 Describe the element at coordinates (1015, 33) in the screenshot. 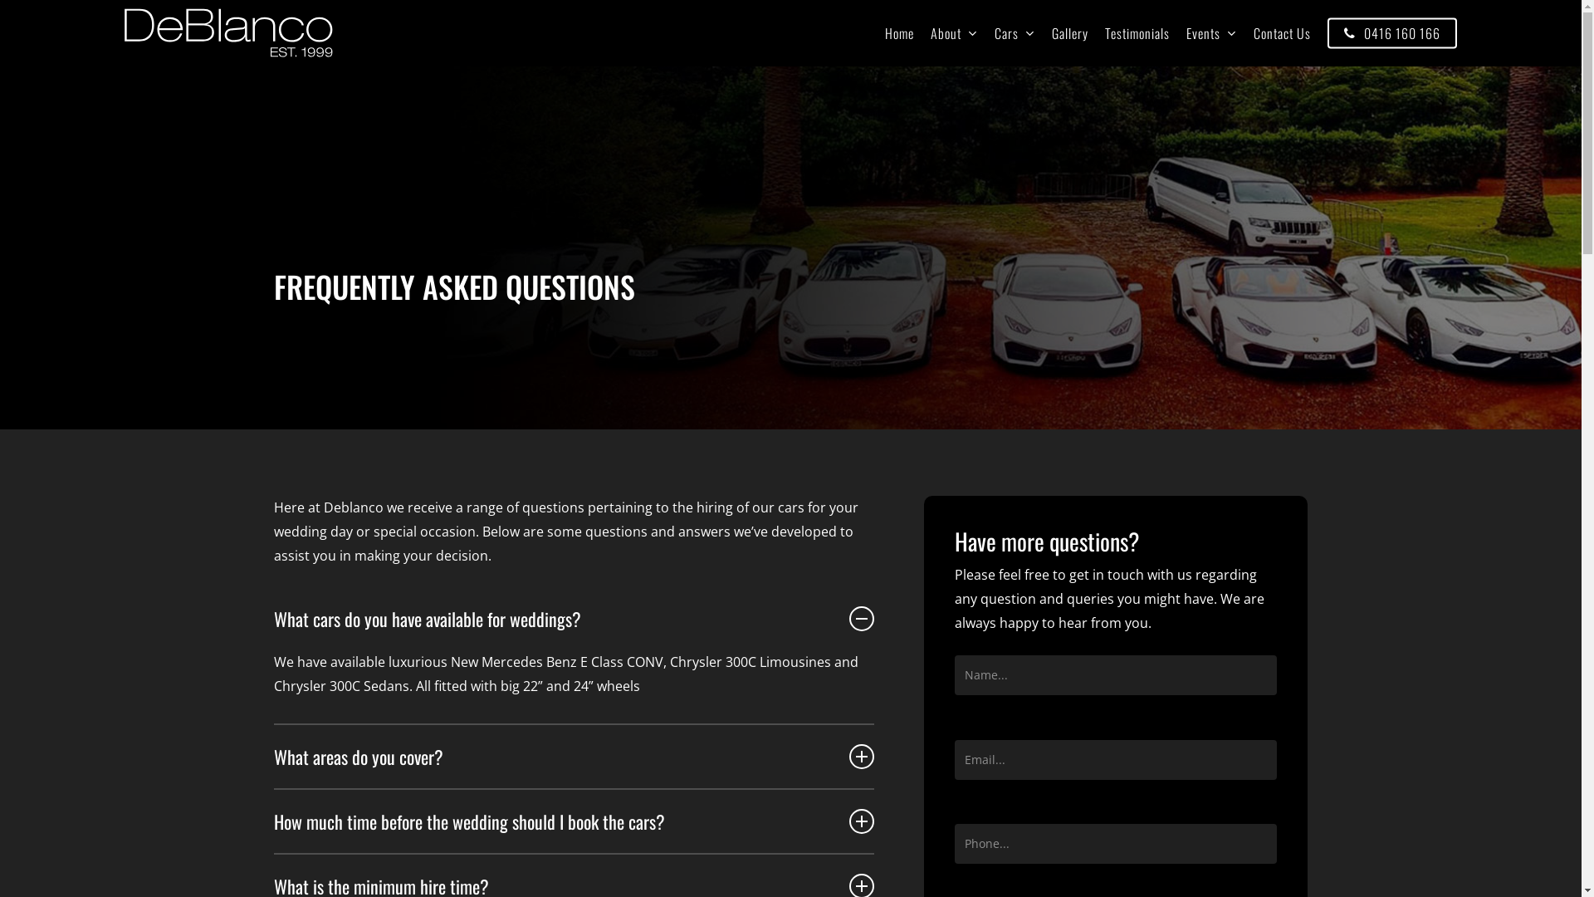

I see `Cars` at that location.